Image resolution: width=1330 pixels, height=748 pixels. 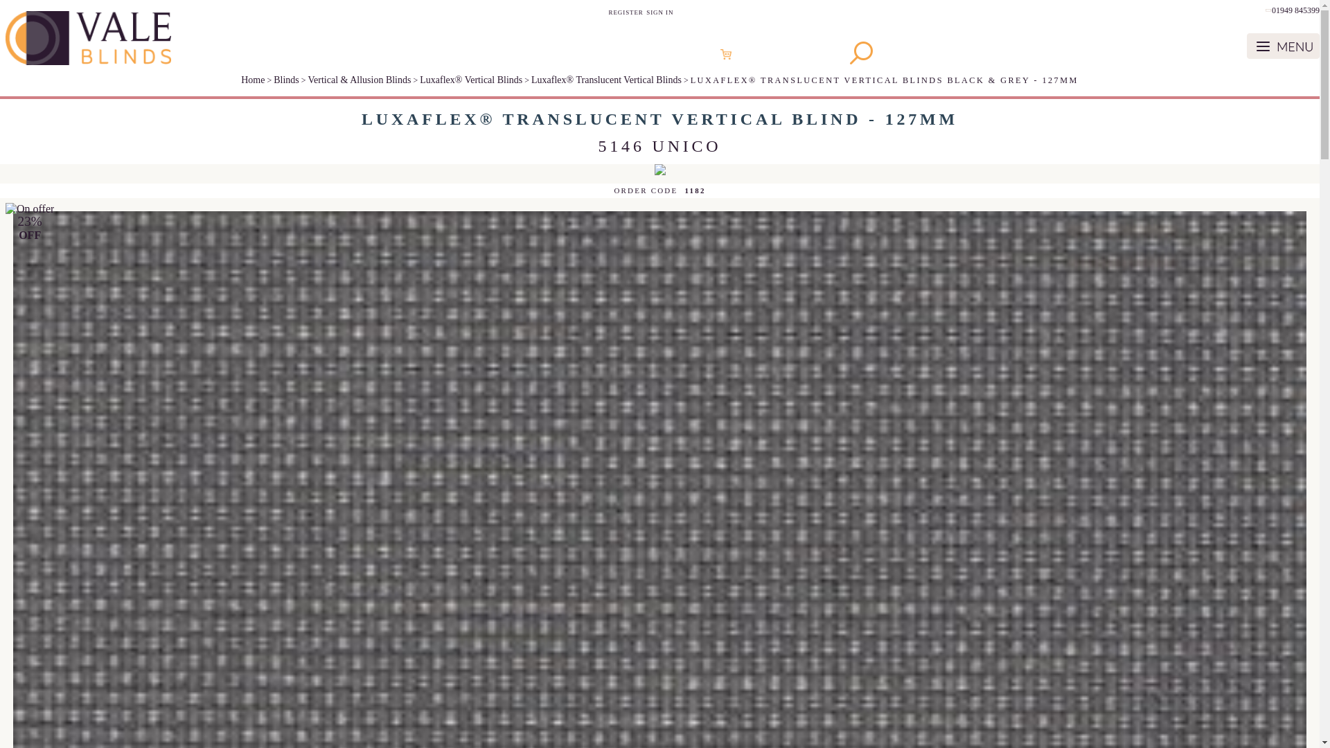 What do you see at coordinates (659, 12) in the screenshot?
I see `Sign in` at bounding box center [659, 12].